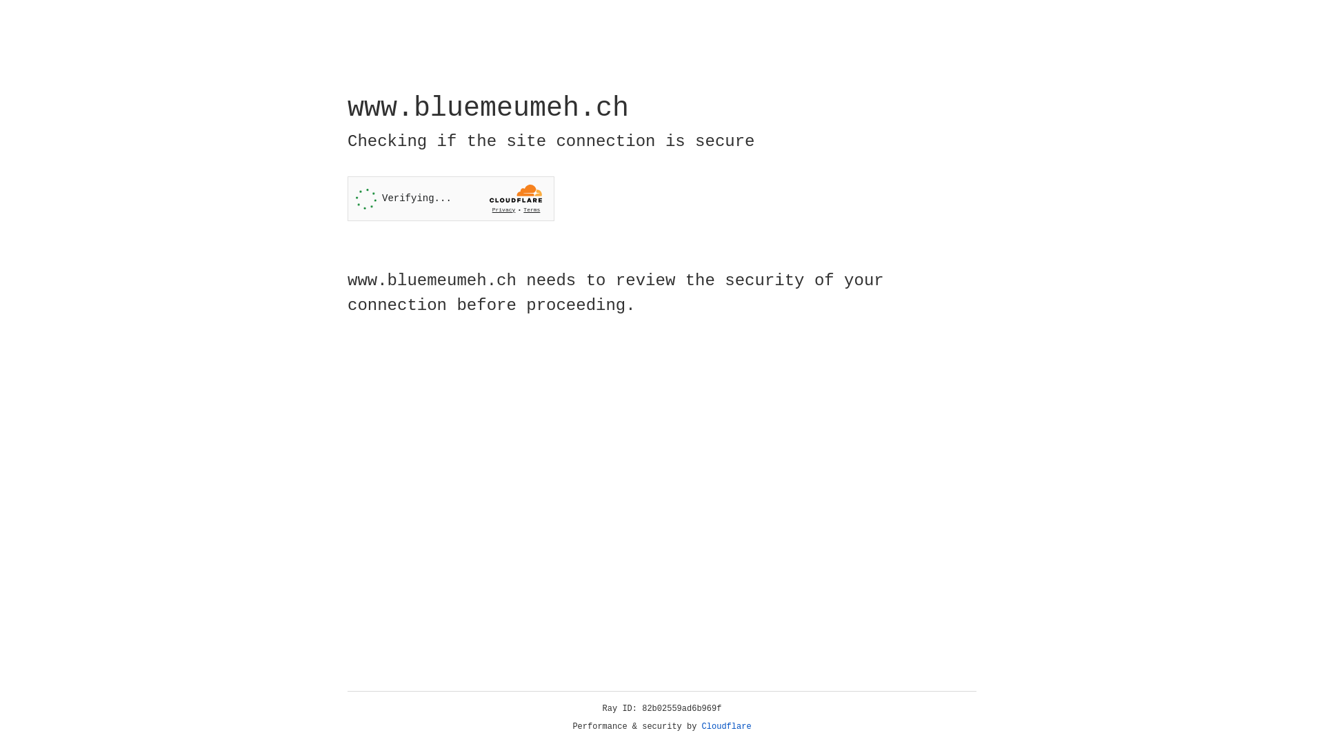 This screenshot has width=1324, height=744. I want to click on Widget containing a Cloudflare security challenge, so click(451, 198).